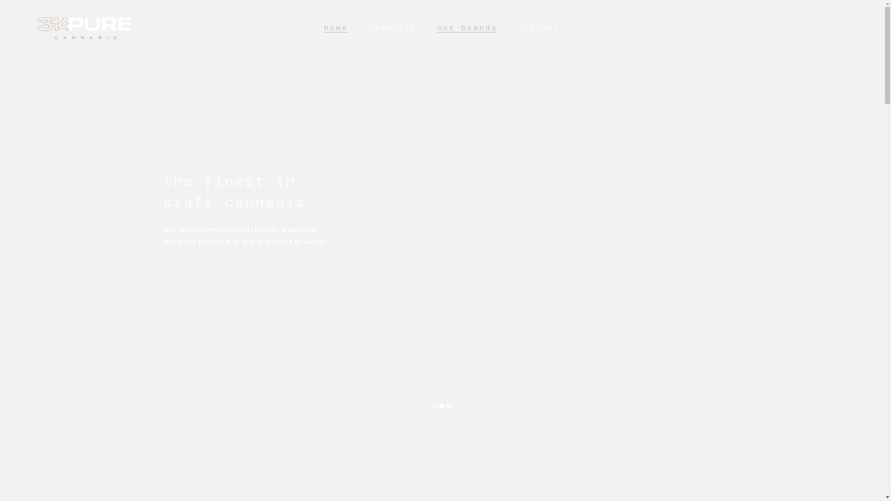 Image resolution: width=891 pixels, height=501 pixels. What do you see at coordinates (467, 28) in the screenshot?
I see `our brands` at bounding box center [467, 28].